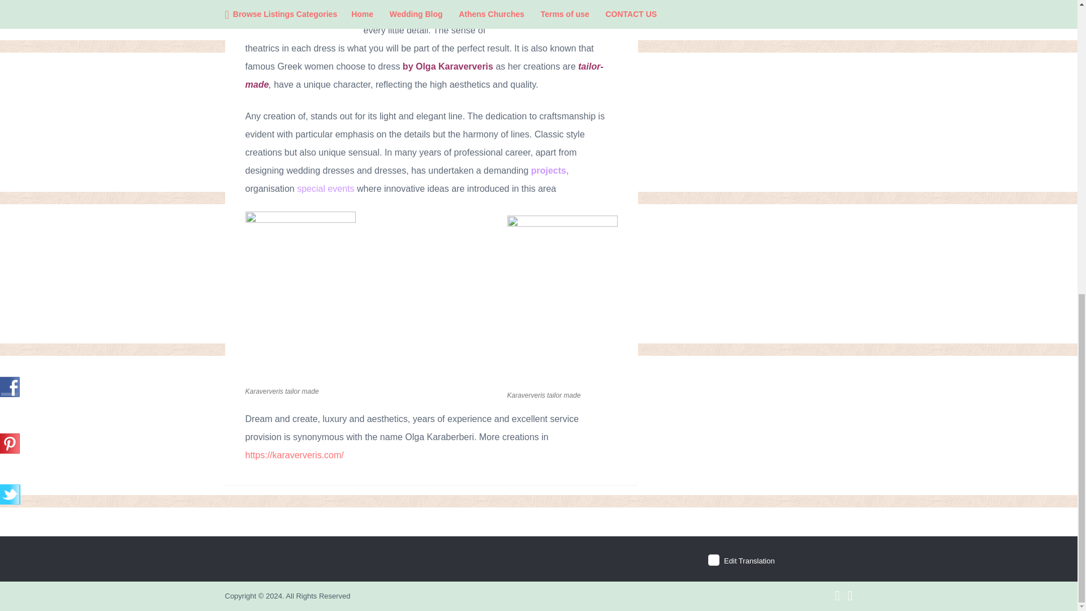 This screenshot has height=611, width=1086. Describe the element at coordinates (713, 560) in the screenshot. I see `1` at that location.